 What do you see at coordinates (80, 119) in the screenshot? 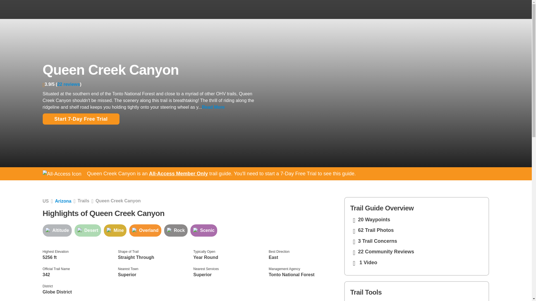
I see `Start 7-Day Free Trial` at bounding box center [80, 119].